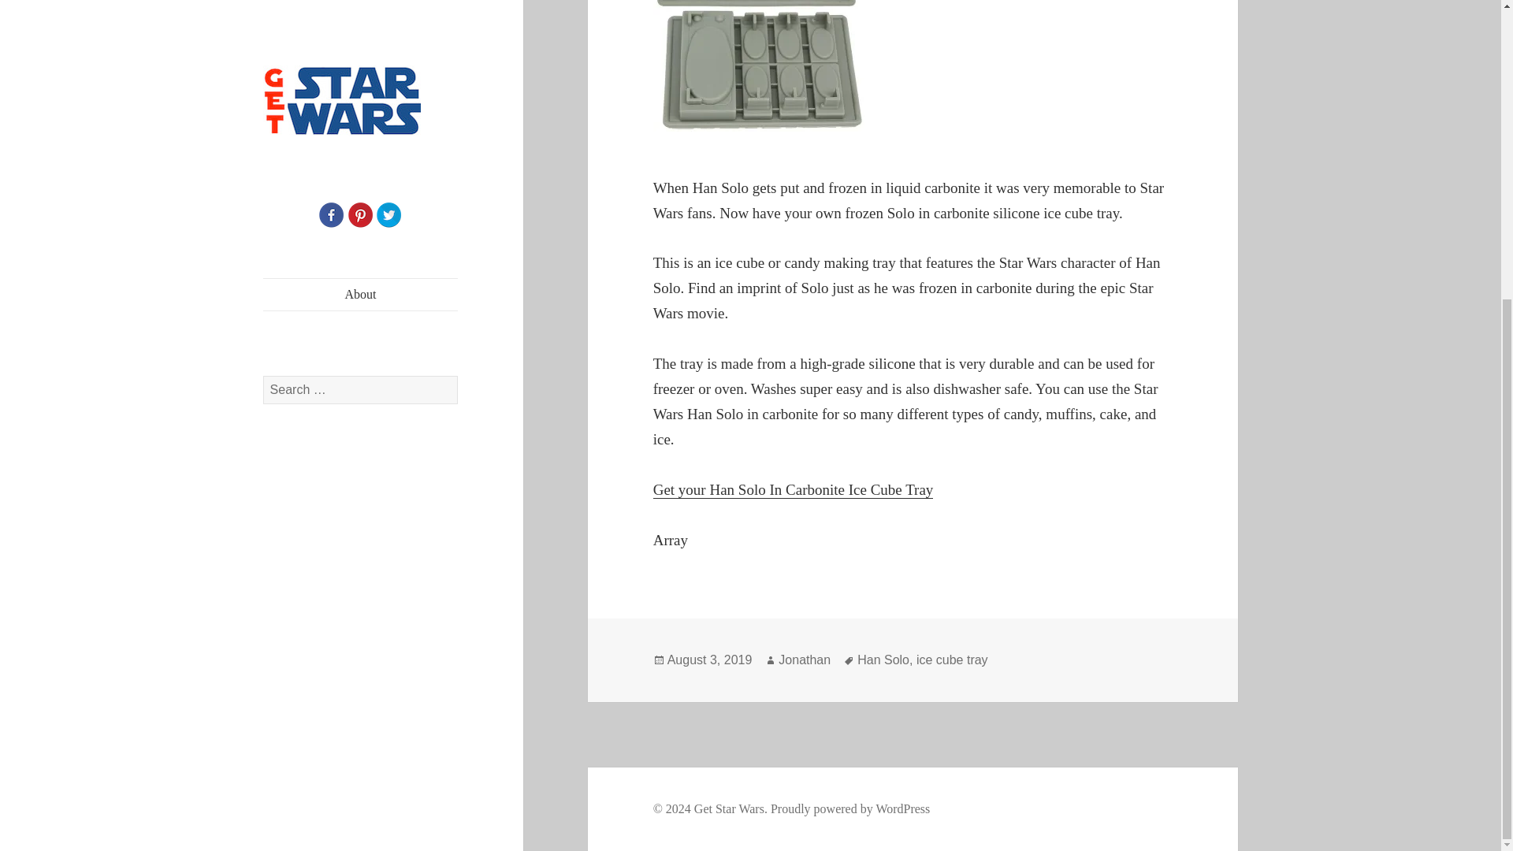 This screenshot has height=851, width=1513. What do you see at coordinates (805, 660) in the screenshot?
I see `Jonathan` at bounding box center [805, 660].